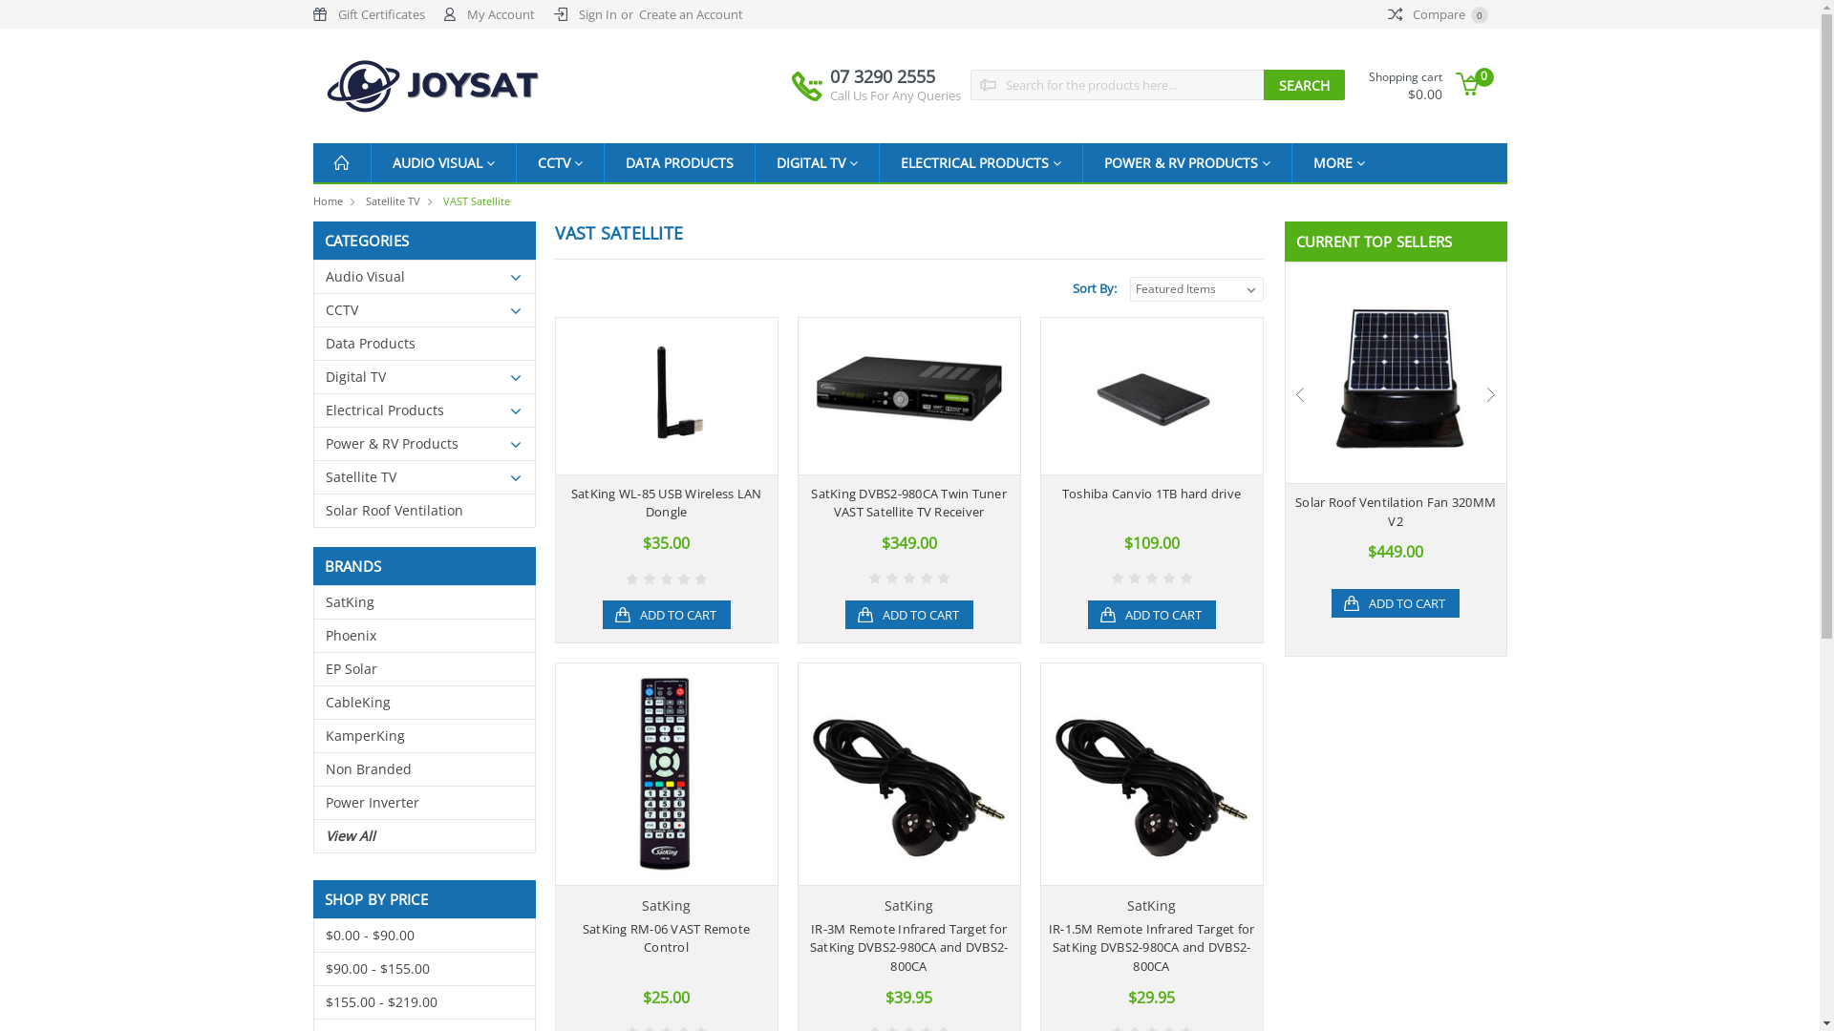 The image size is (1834, 1031). Describe the element at coordinates (443, 162) in the screenshot. I see `AUDIO VISUAL` at that location.